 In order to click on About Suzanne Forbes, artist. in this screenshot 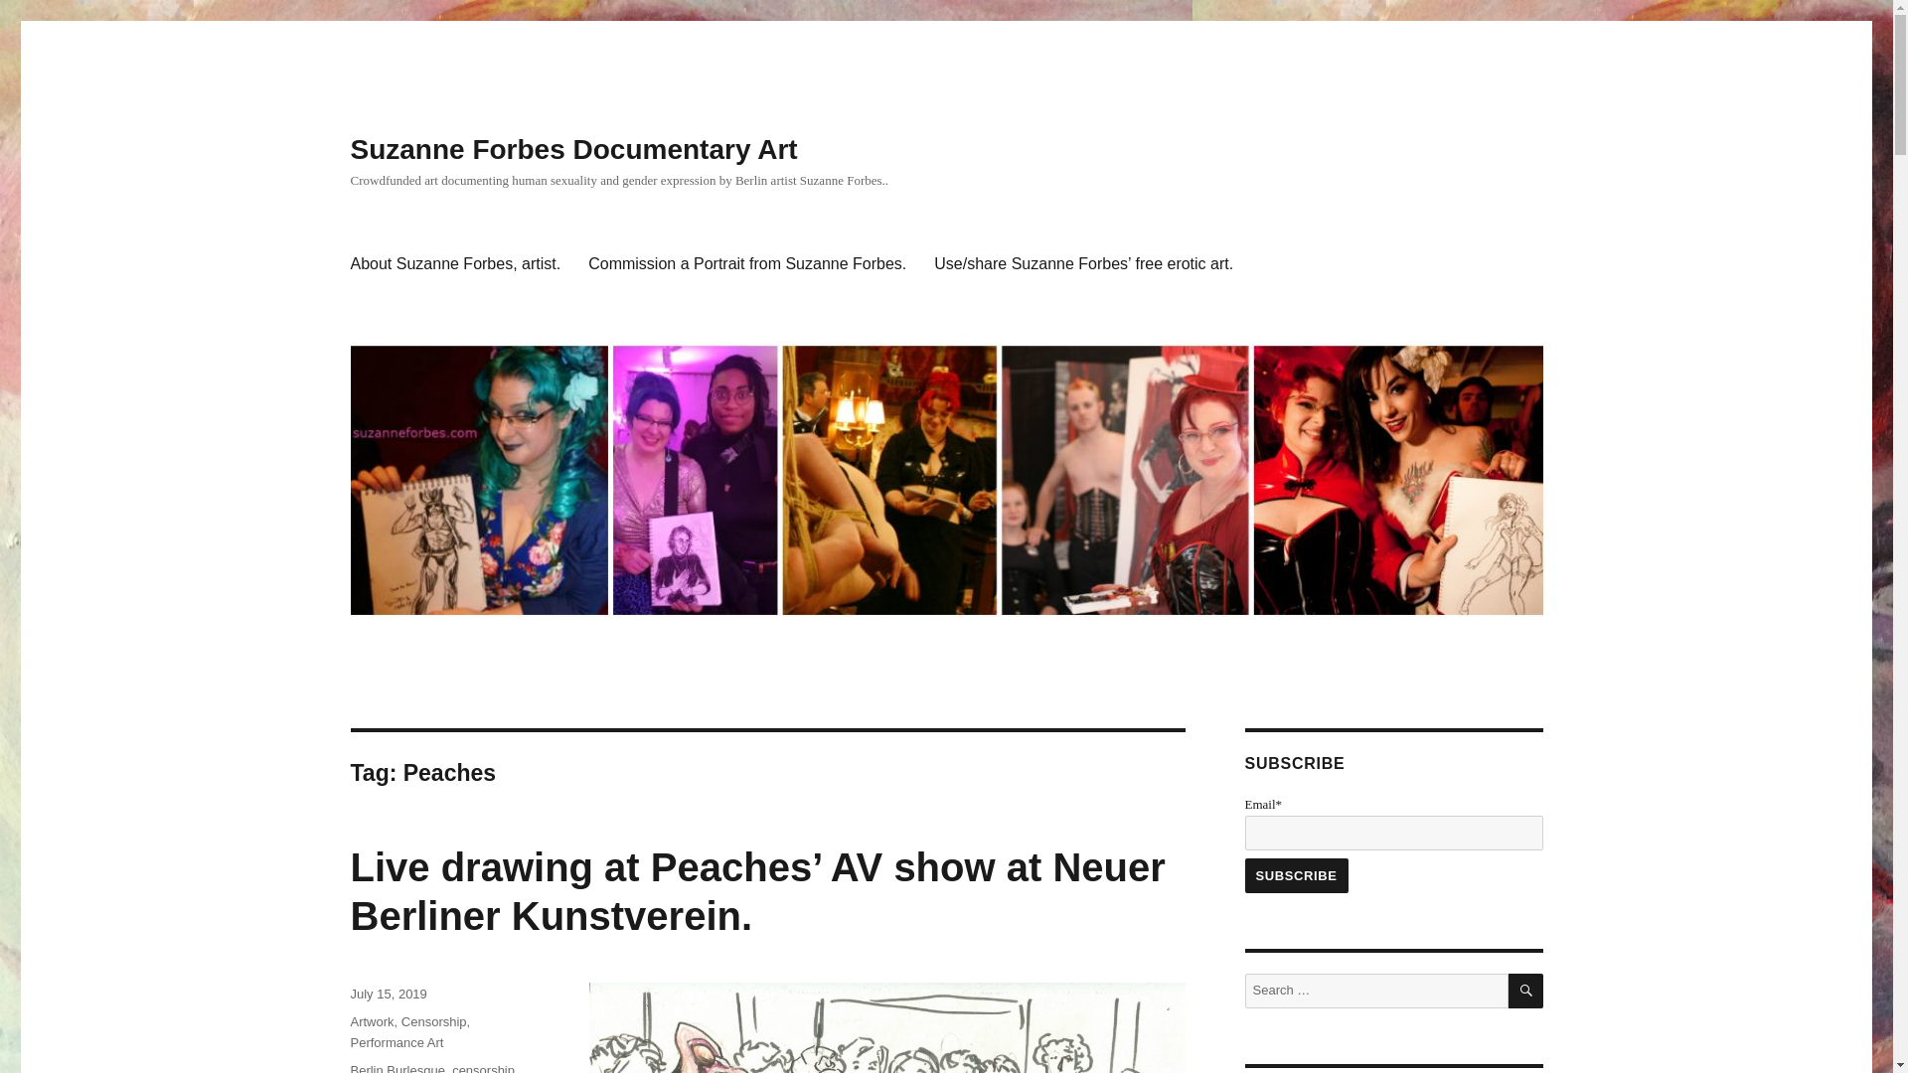, I will do `click(454, 264)`.